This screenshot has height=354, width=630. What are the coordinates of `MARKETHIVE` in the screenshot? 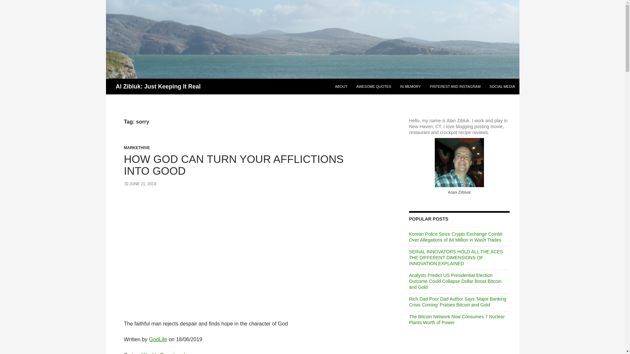 It's located at (137, 147).